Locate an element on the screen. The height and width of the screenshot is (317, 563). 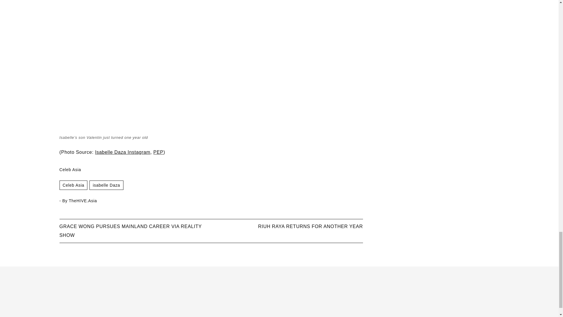
TheHIVE.Asia is located at coordinates (83, 201).